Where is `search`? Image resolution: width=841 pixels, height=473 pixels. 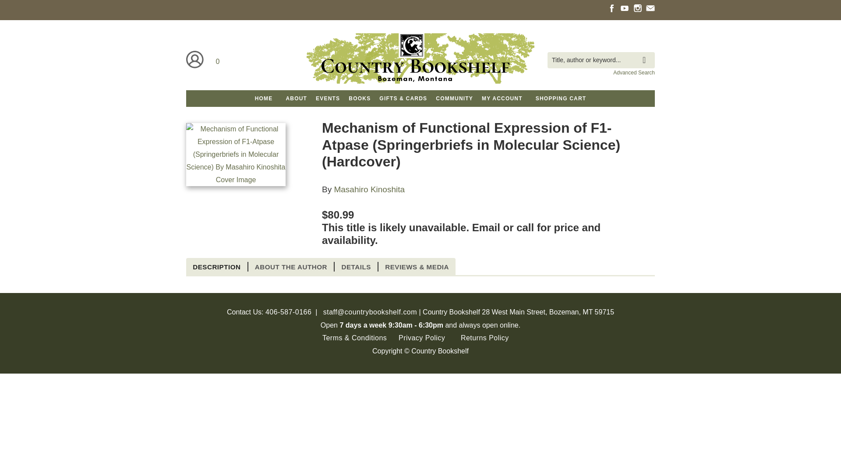
search is located at coordinates (646, 53).